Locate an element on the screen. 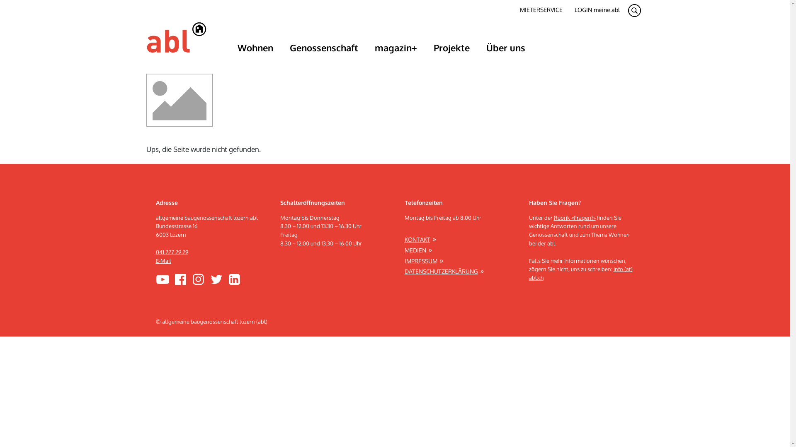  041 227 29 29 is located at coordinates (172, 252).